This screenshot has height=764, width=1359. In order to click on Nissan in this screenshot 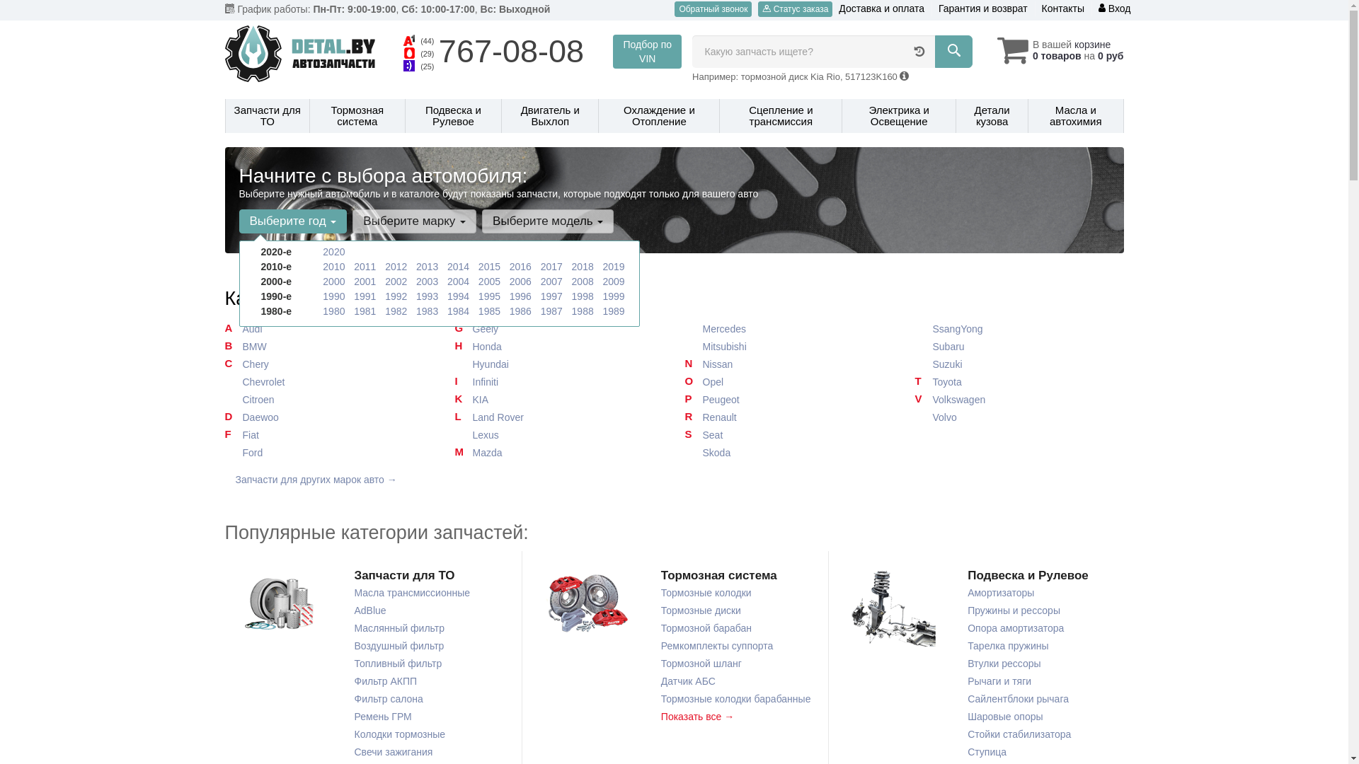, I will do `click(790, 365)`.